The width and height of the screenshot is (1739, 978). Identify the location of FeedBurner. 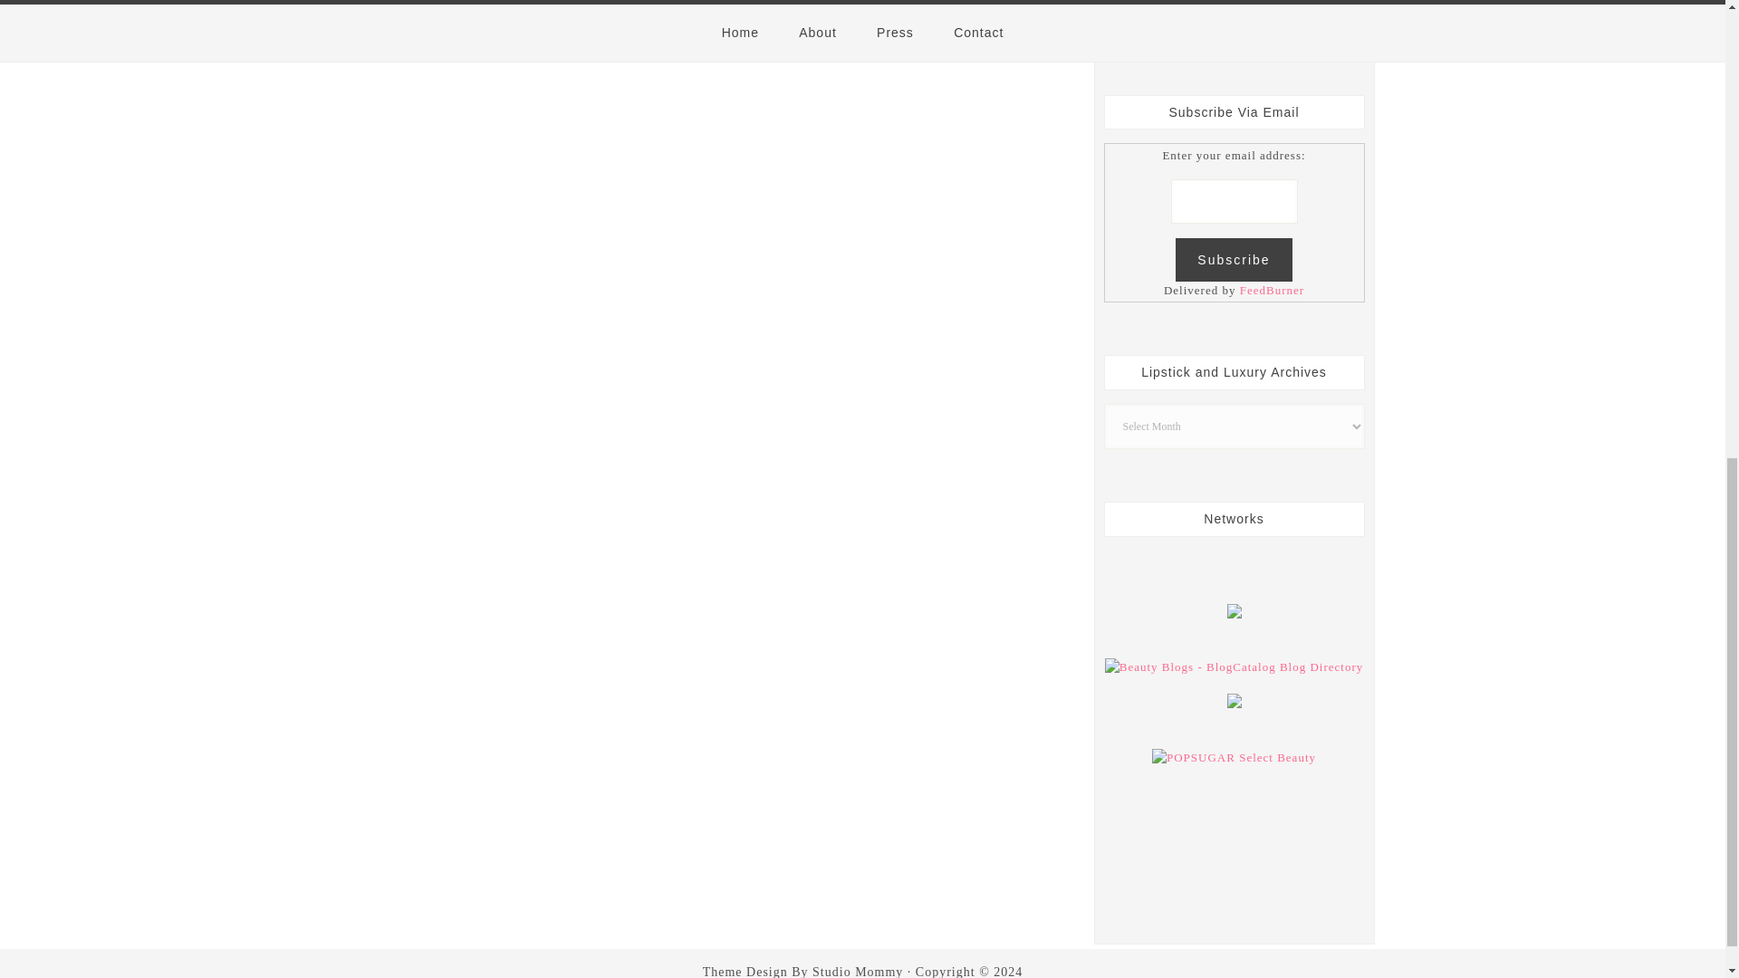
(1272, 290).